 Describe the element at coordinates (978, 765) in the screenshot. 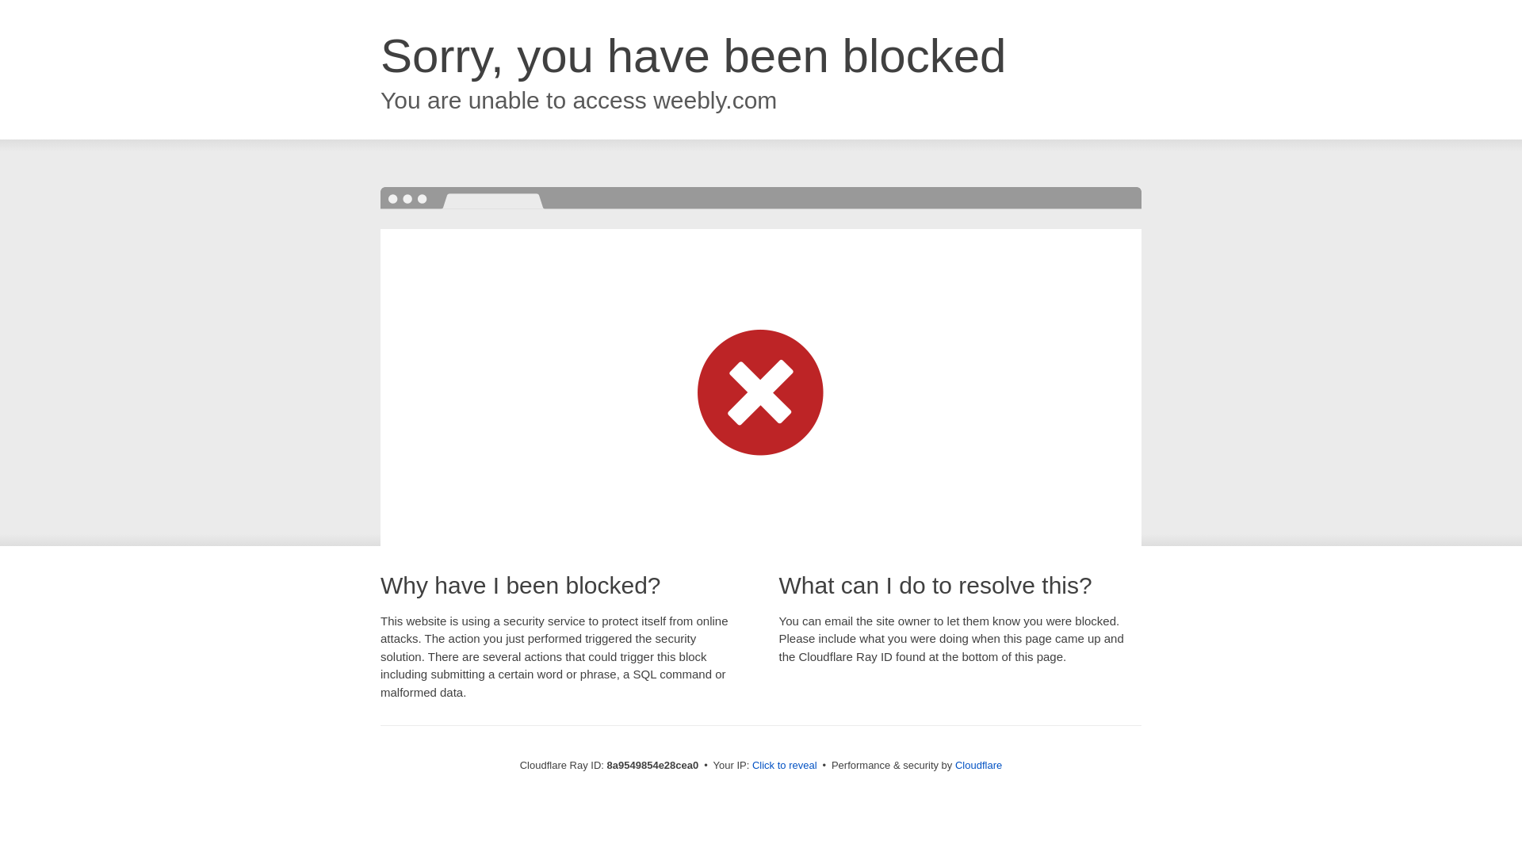

I see `Cloudflare` at that location.